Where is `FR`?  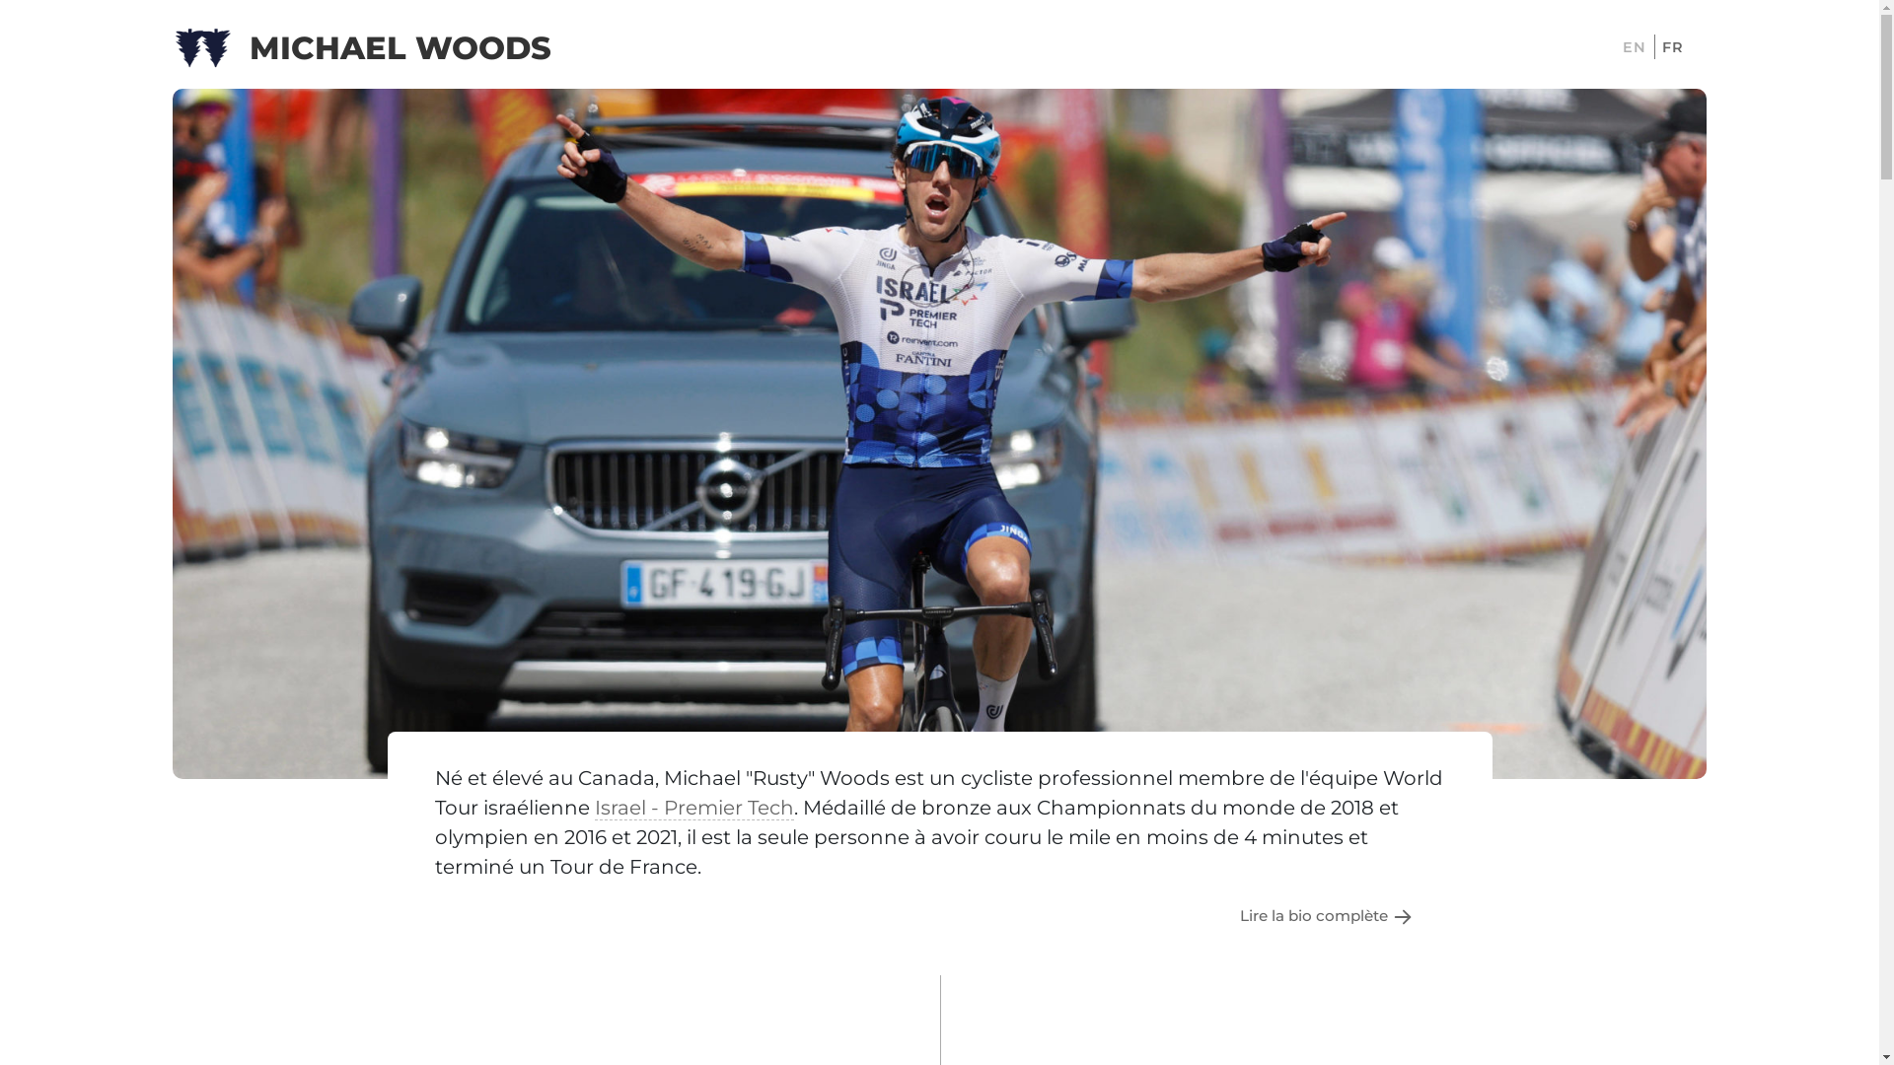
FR is located at coordinates (1673, 48).